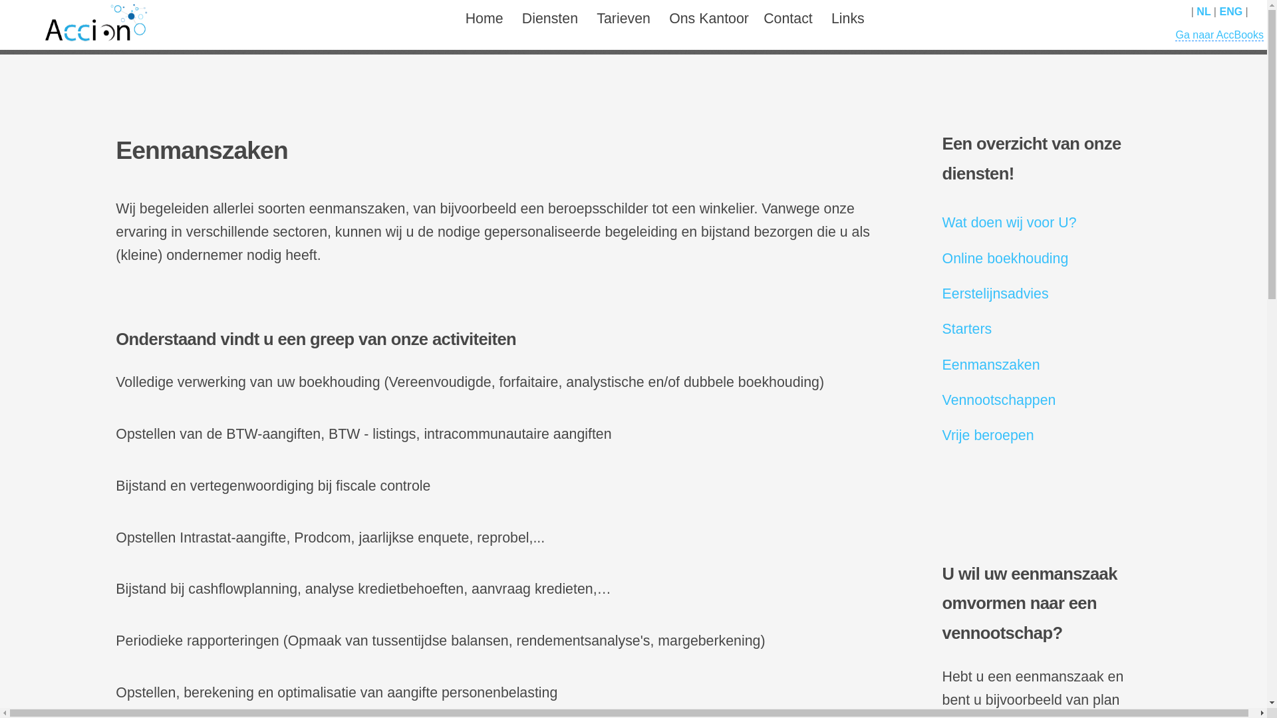 This screenshot has height=718, width=1277. I want to click on ENG, so click(1232, 12).